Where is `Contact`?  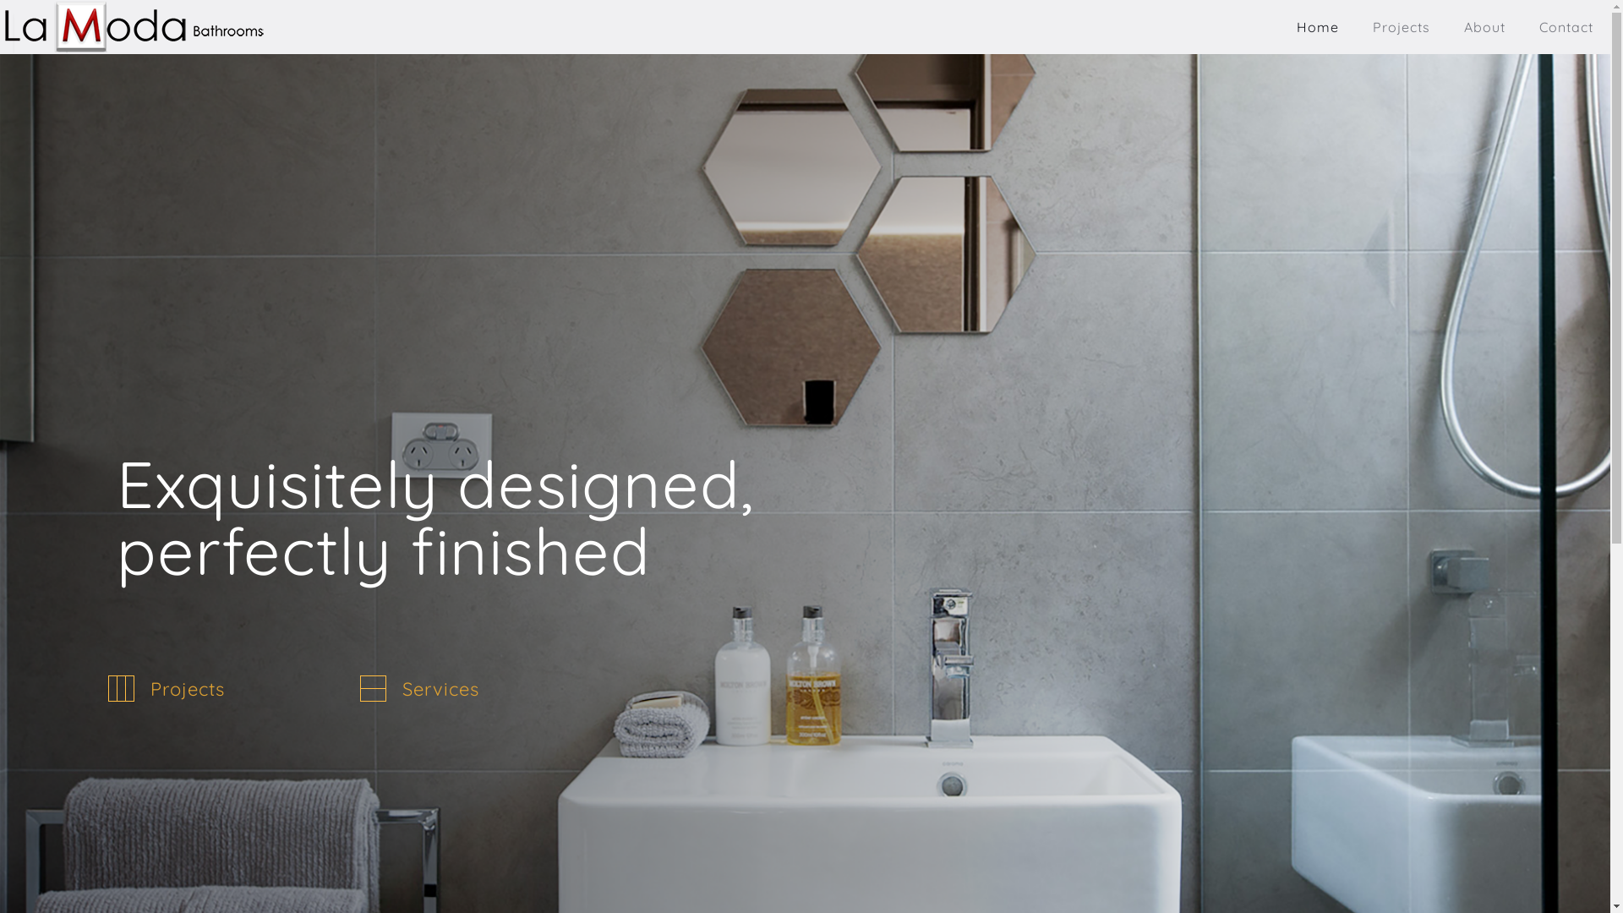
Contact is located at coordinates (1566, 27).